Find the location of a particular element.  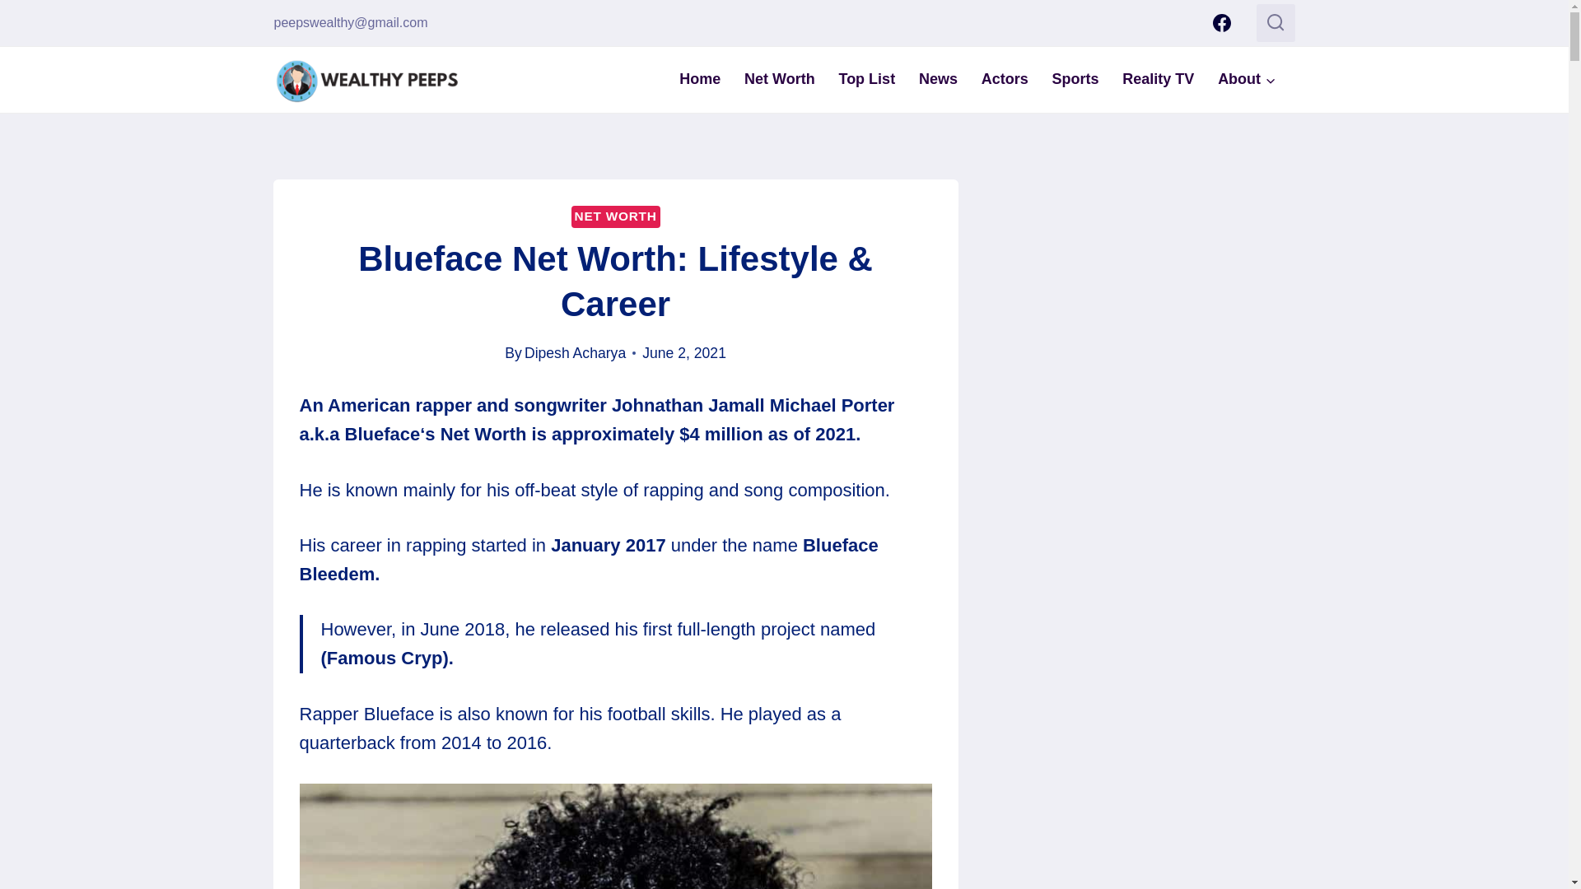

Top List is located at coordinates (866, 79).